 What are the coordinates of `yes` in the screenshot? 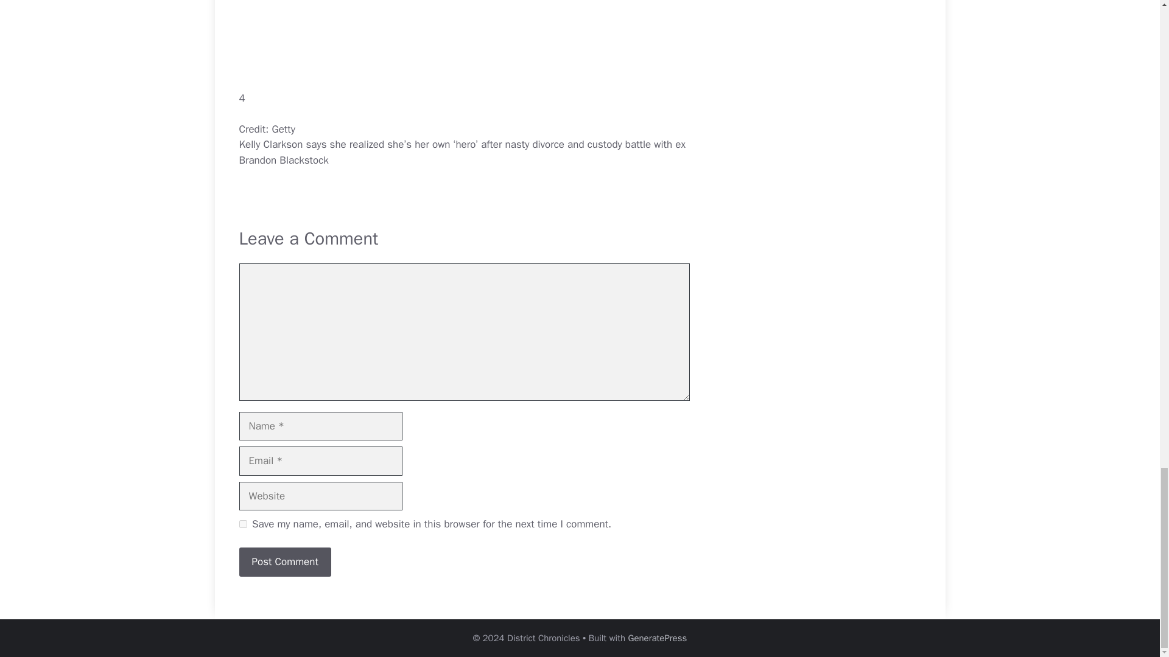 It's located at (242, 524).